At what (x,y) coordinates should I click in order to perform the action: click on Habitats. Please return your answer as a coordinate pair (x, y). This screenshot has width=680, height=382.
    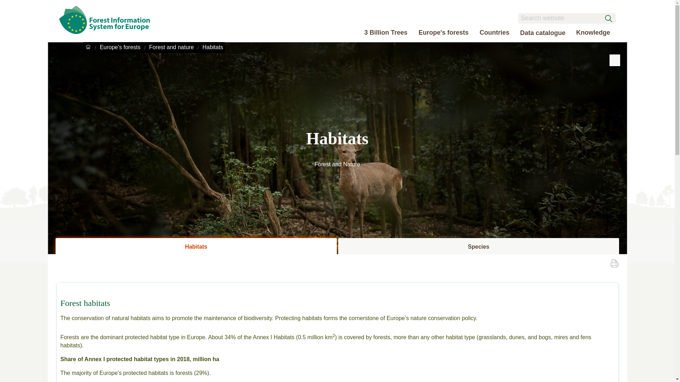
    Looking at the image, I should click on (196, 247).